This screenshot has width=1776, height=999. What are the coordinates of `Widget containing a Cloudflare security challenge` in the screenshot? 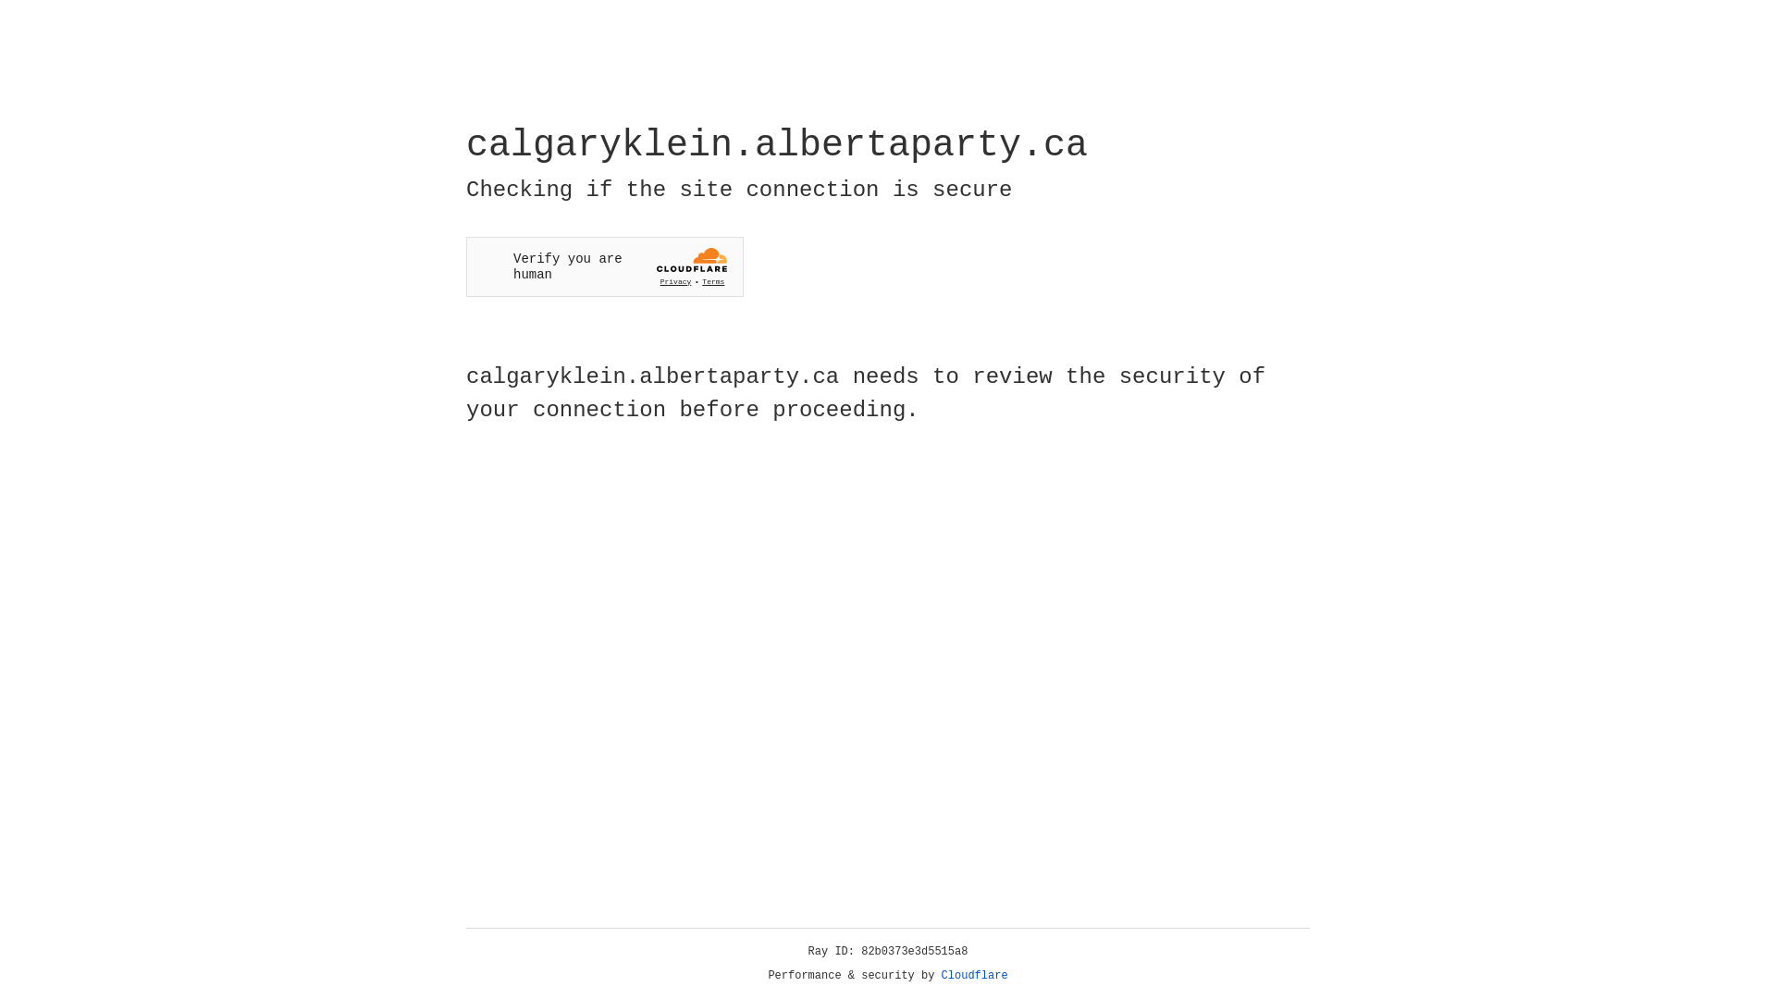 It's located at (605, 266).